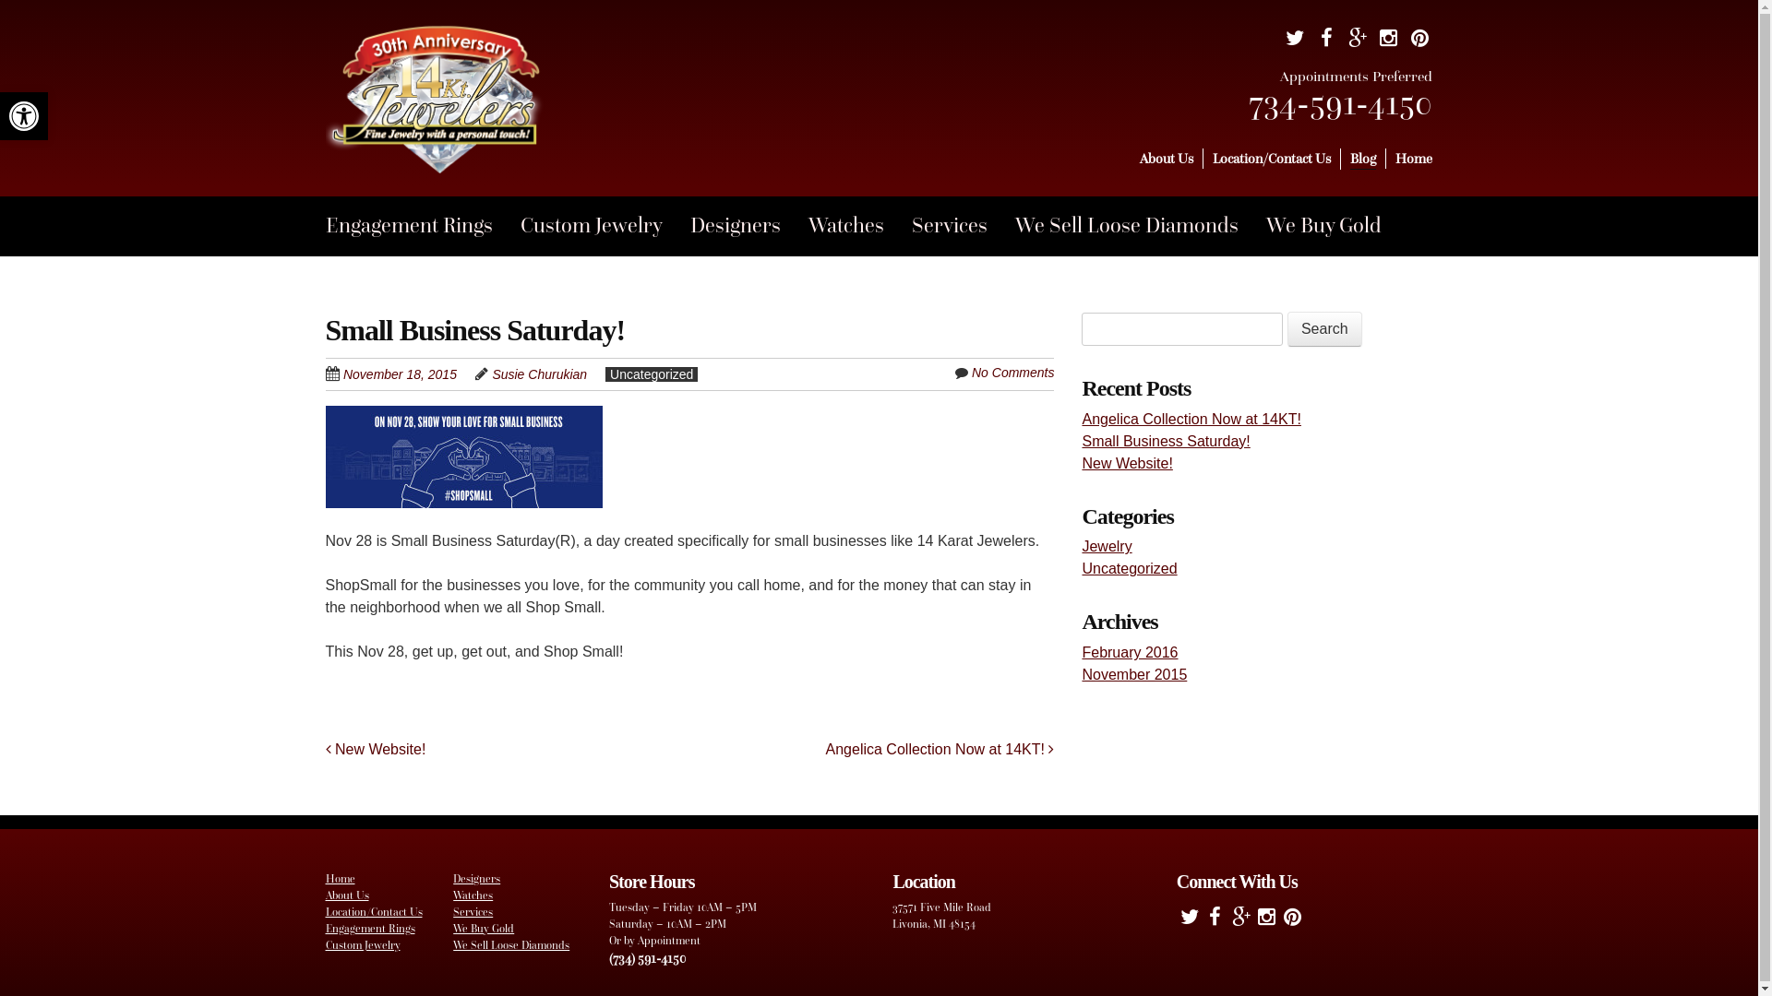  What do you see at coordinates (1325, 329) in the screenshot?
I see `Search` at bounding box center [1325, 329].